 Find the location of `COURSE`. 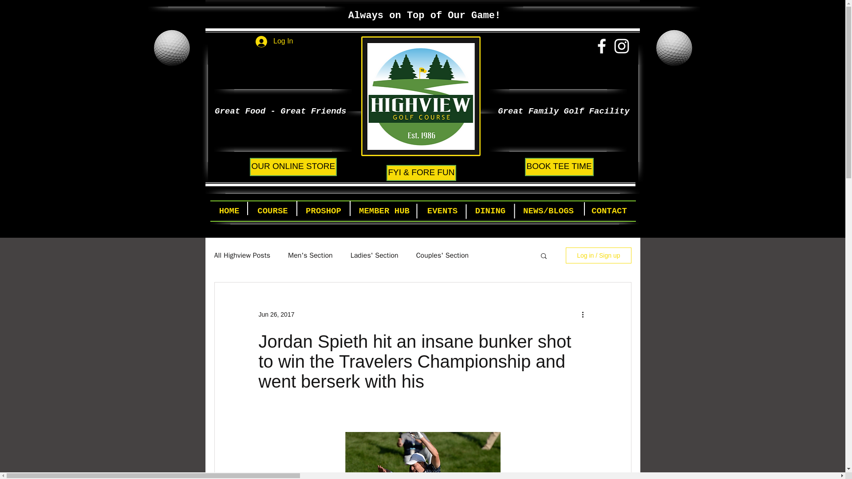

COURSE is located at coordinates (272, 211).